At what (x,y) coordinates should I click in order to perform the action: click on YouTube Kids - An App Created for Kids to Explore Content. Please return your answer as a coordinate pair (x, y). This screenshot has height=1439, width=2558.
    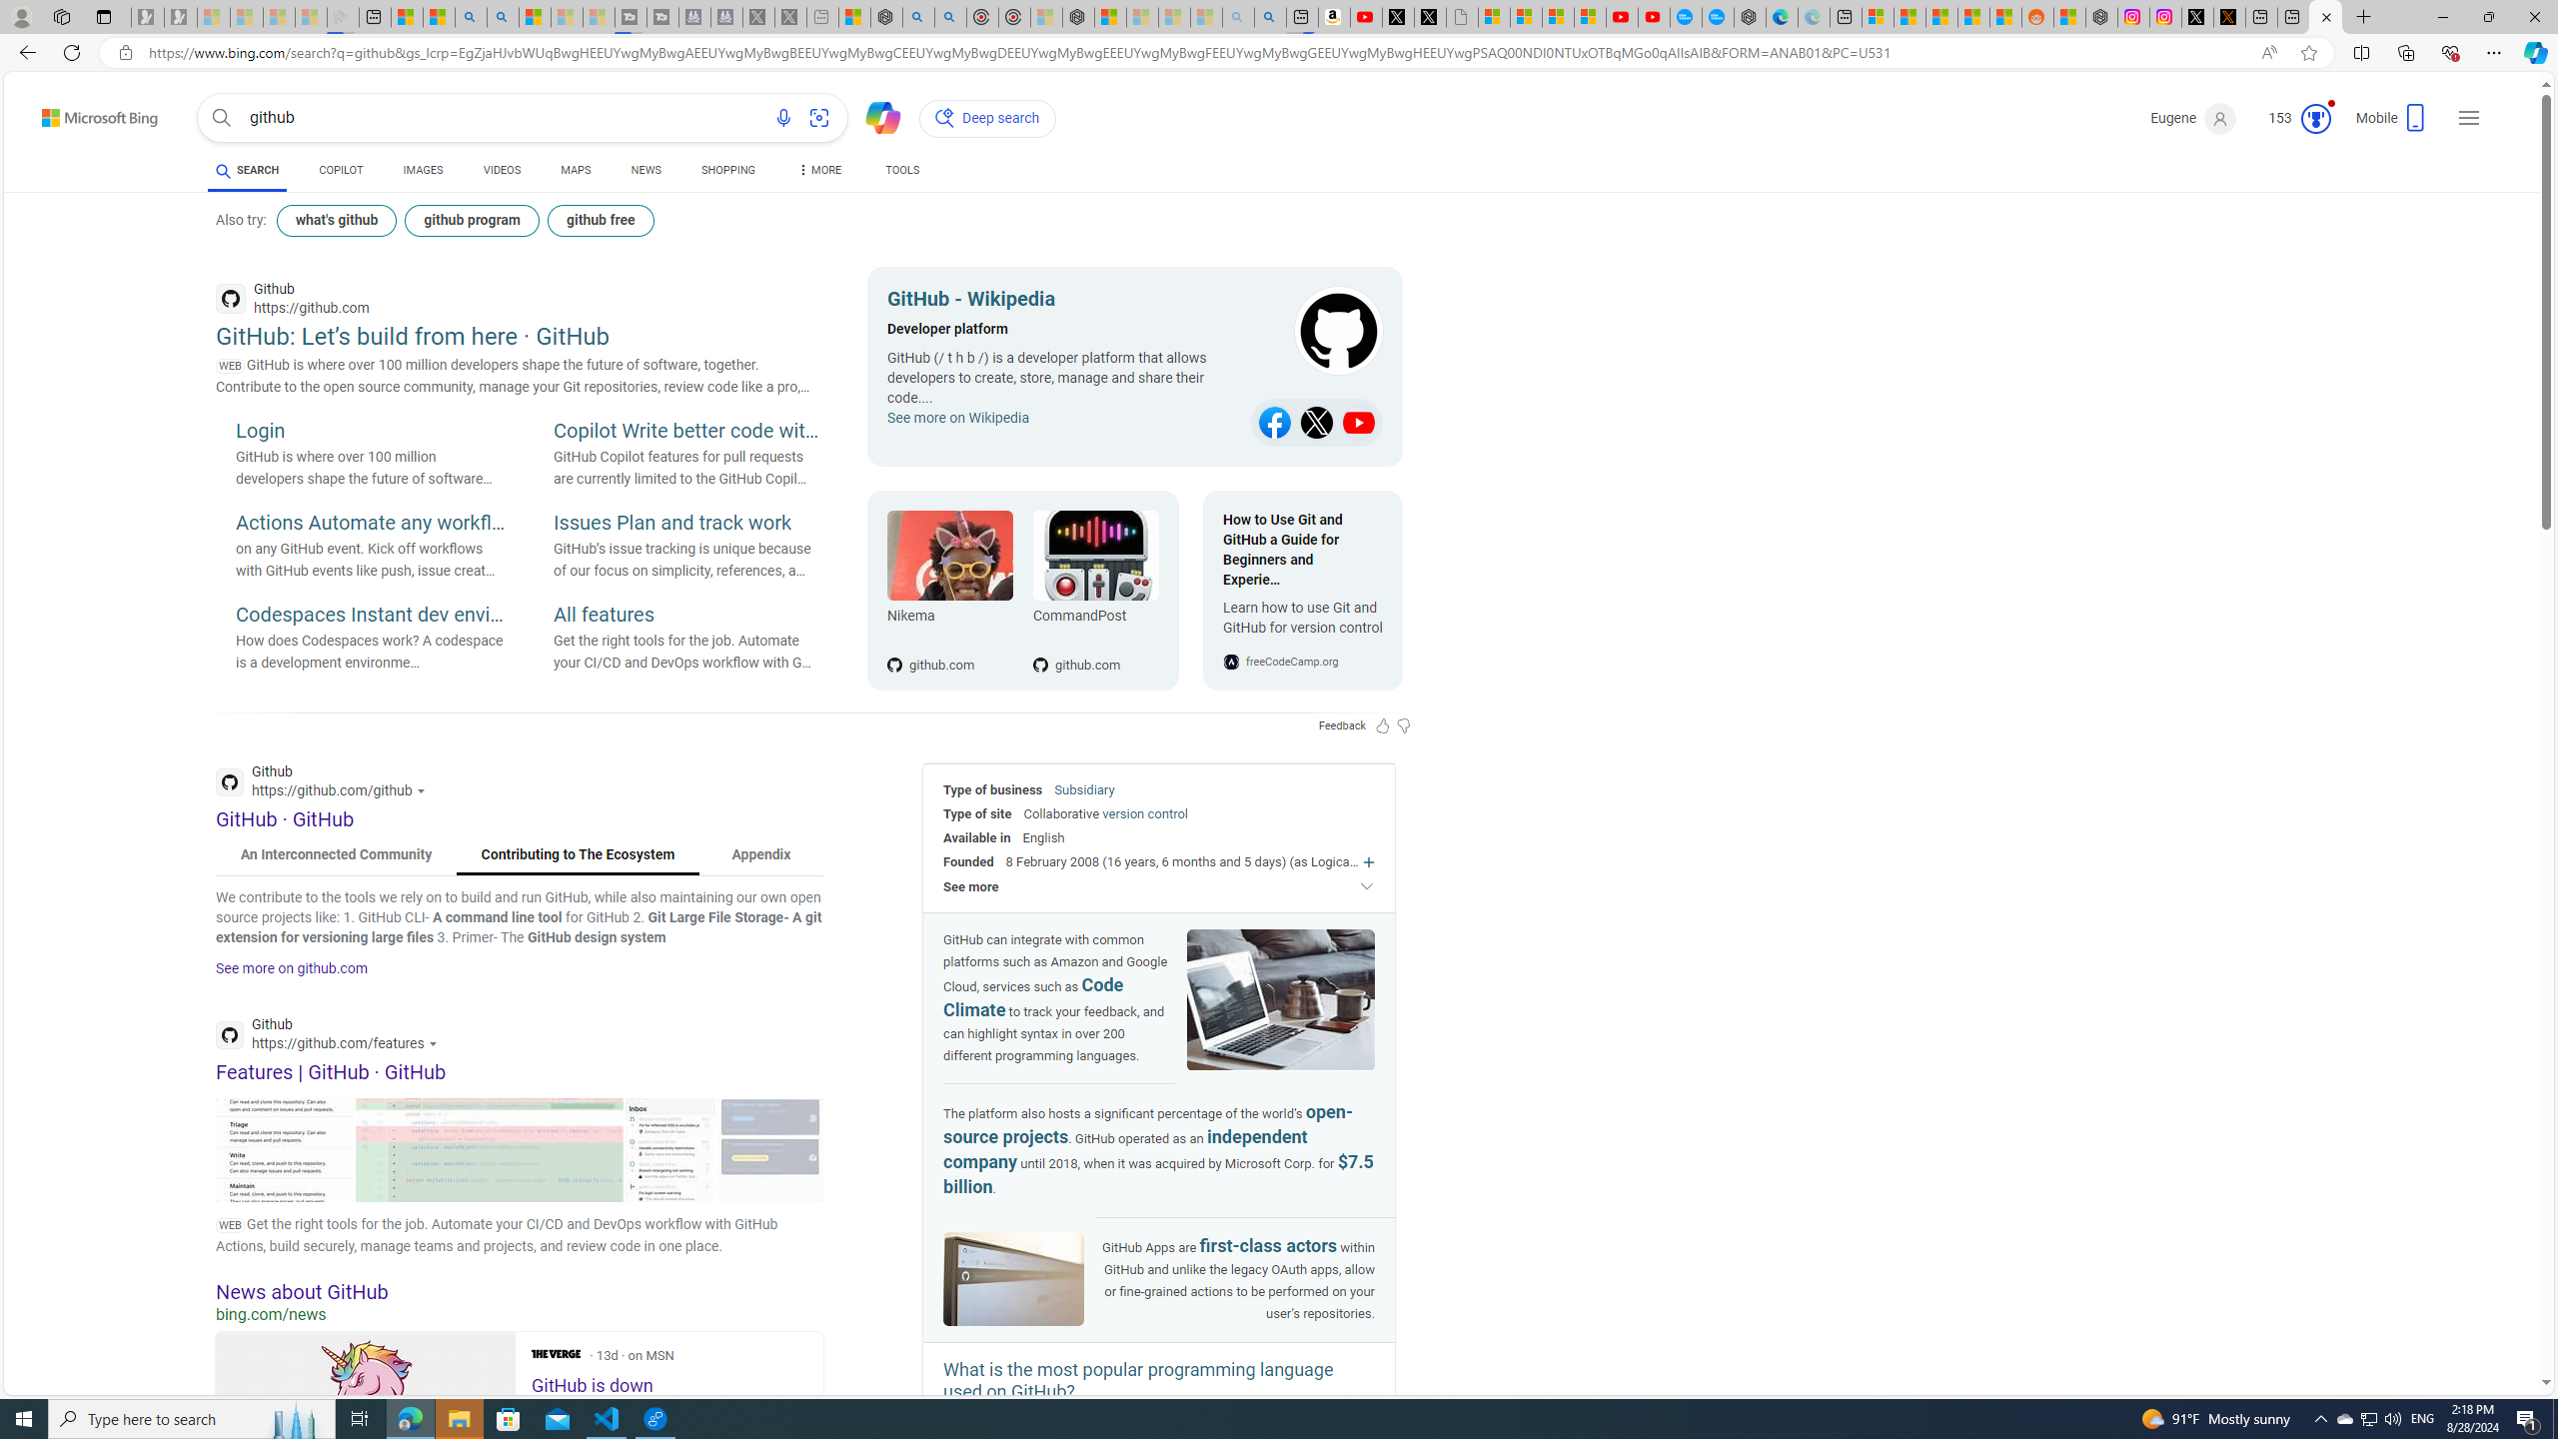
    Looking at the image, I should click on (1653, 17).